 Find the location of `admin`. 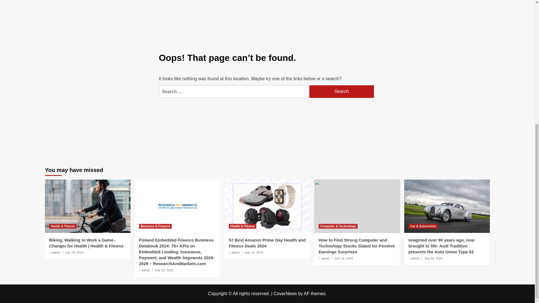

admin is located at coordinates (235, 252).